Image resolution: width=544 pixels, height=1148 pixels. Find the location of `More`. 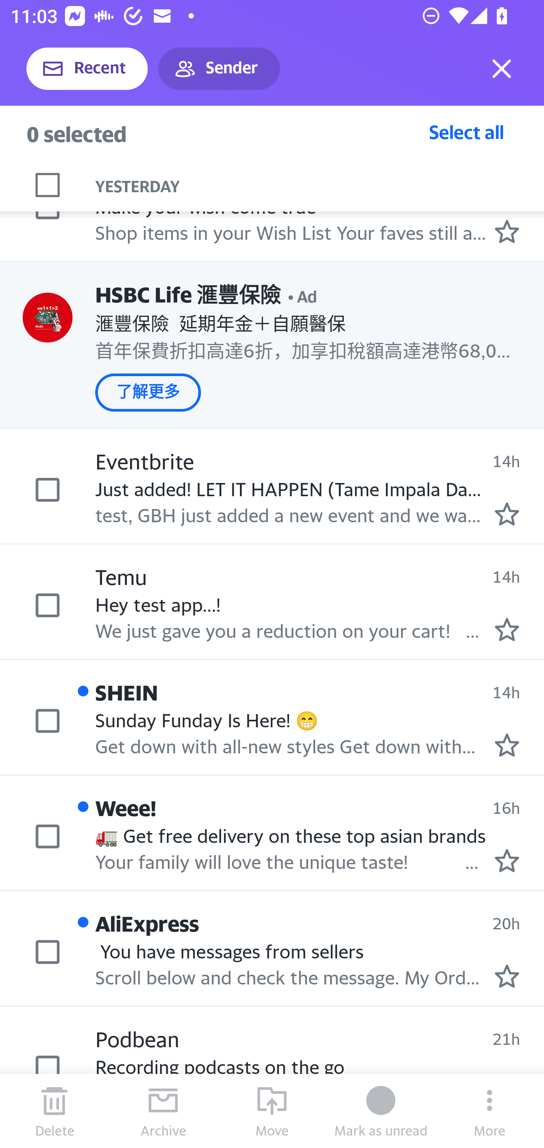

More is located at coordinates (490, 1111).